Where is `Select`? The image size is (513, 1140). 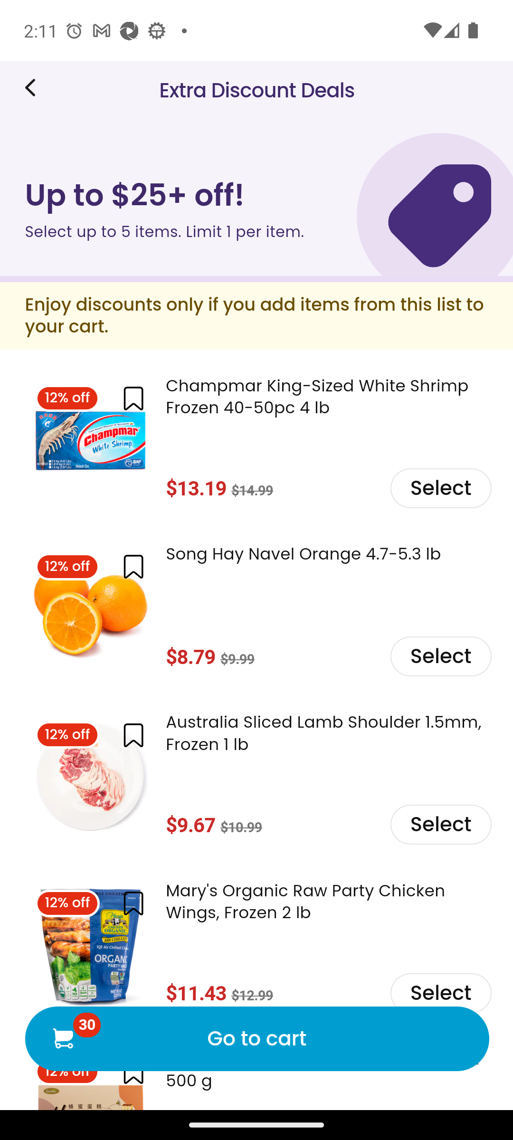
Select is located at coordinates (440, 656).